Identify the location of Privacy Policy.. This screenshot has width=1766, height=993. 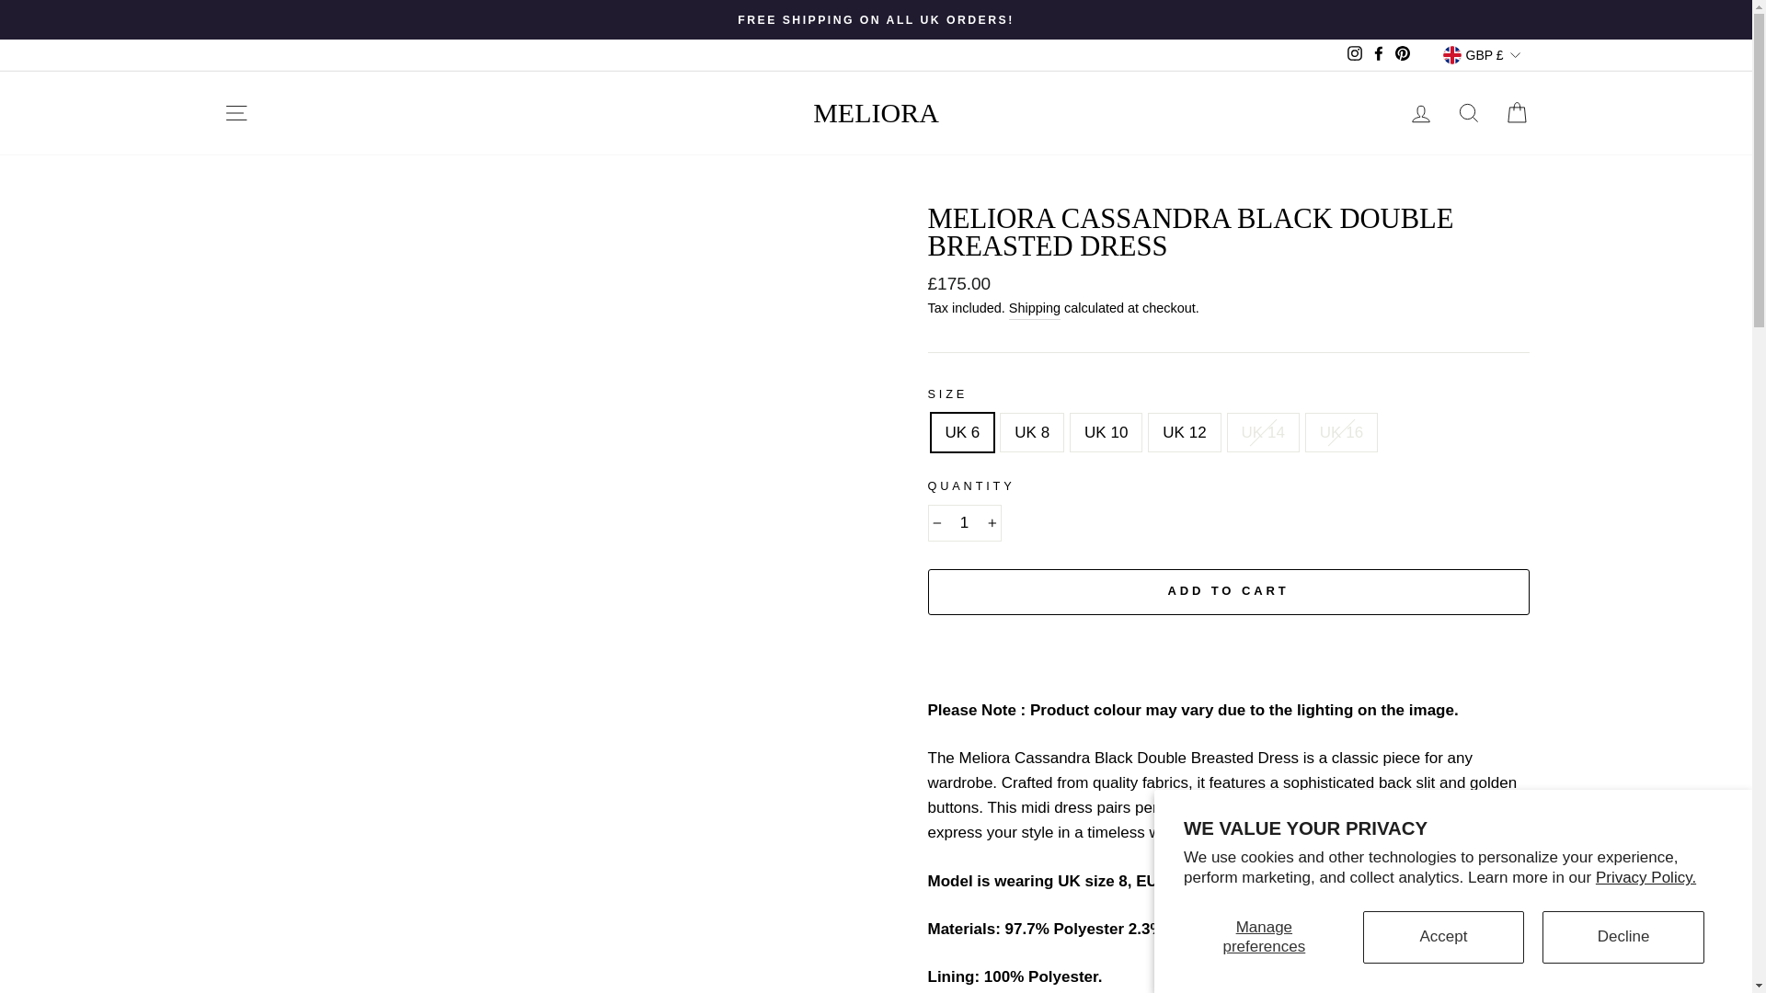
(1646, 877).